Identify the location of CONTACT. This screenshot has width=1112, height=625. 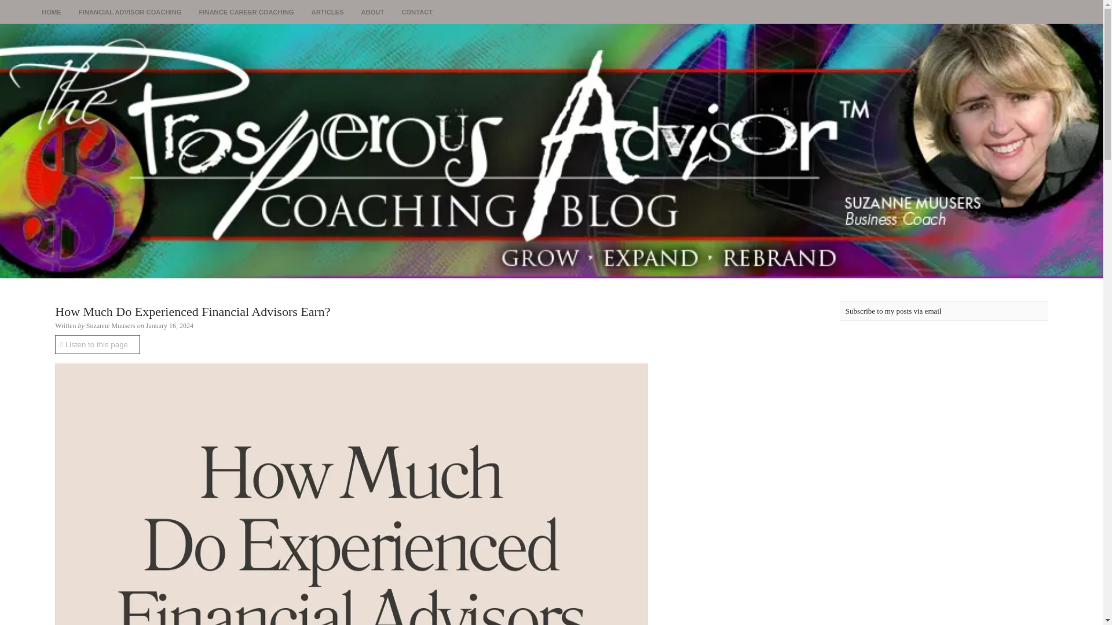
(417, 12).